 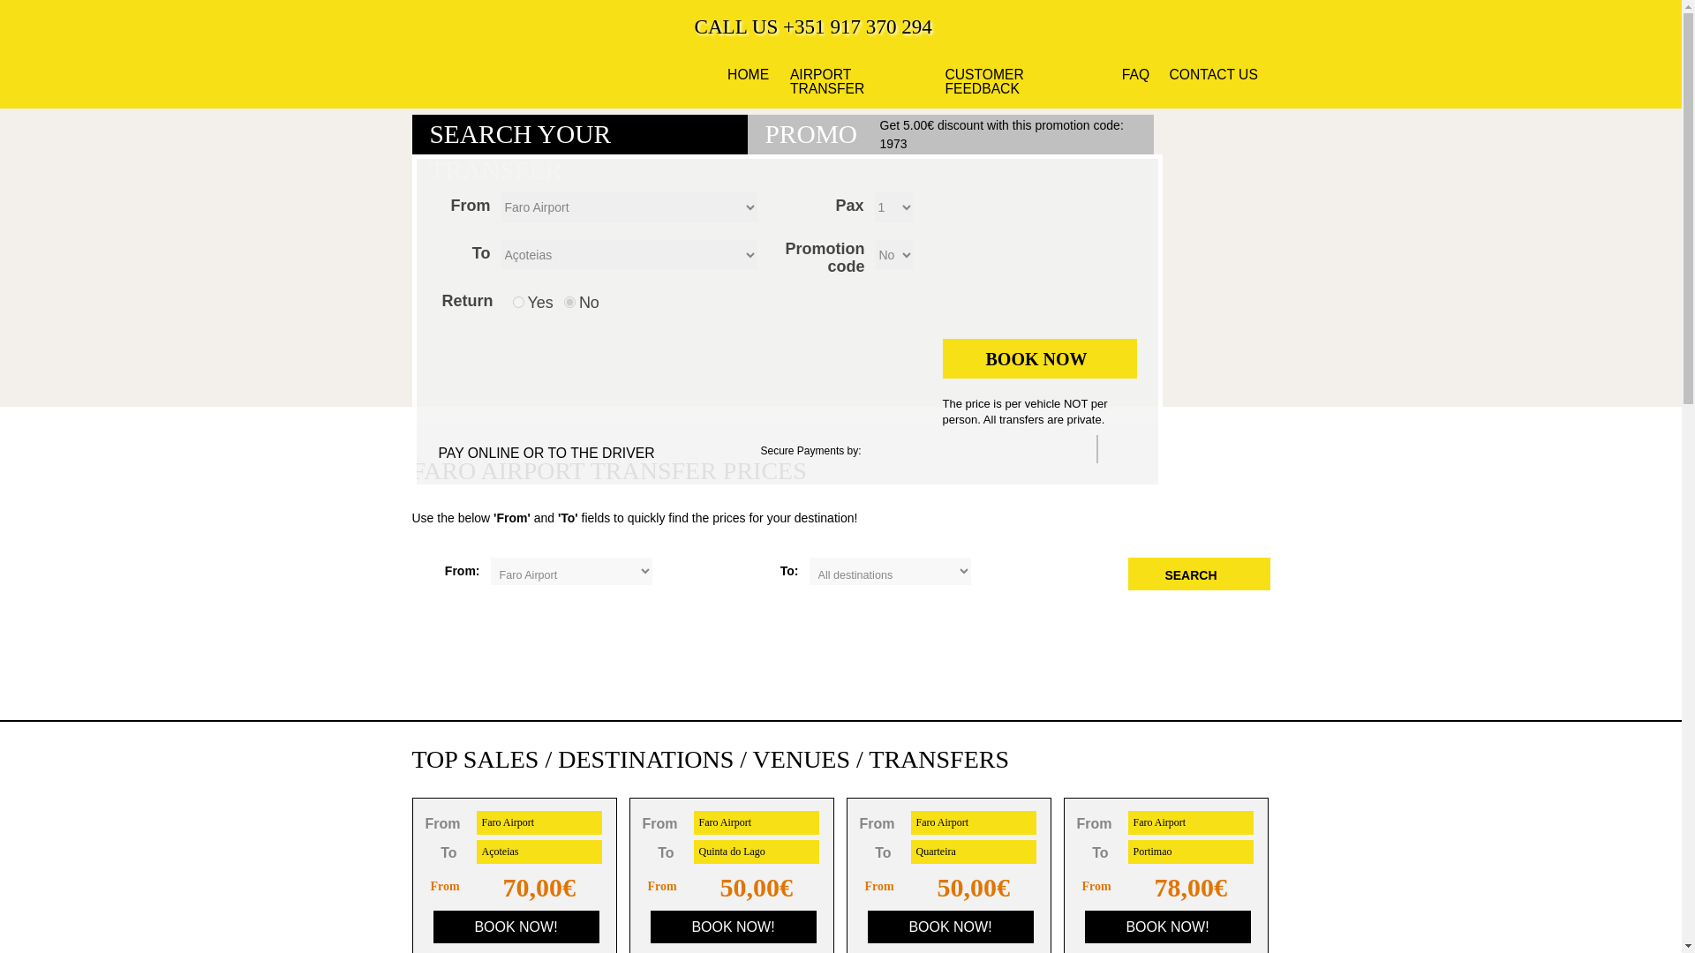 I want to click on BOOK NOW!, so click(x=732, y=927).